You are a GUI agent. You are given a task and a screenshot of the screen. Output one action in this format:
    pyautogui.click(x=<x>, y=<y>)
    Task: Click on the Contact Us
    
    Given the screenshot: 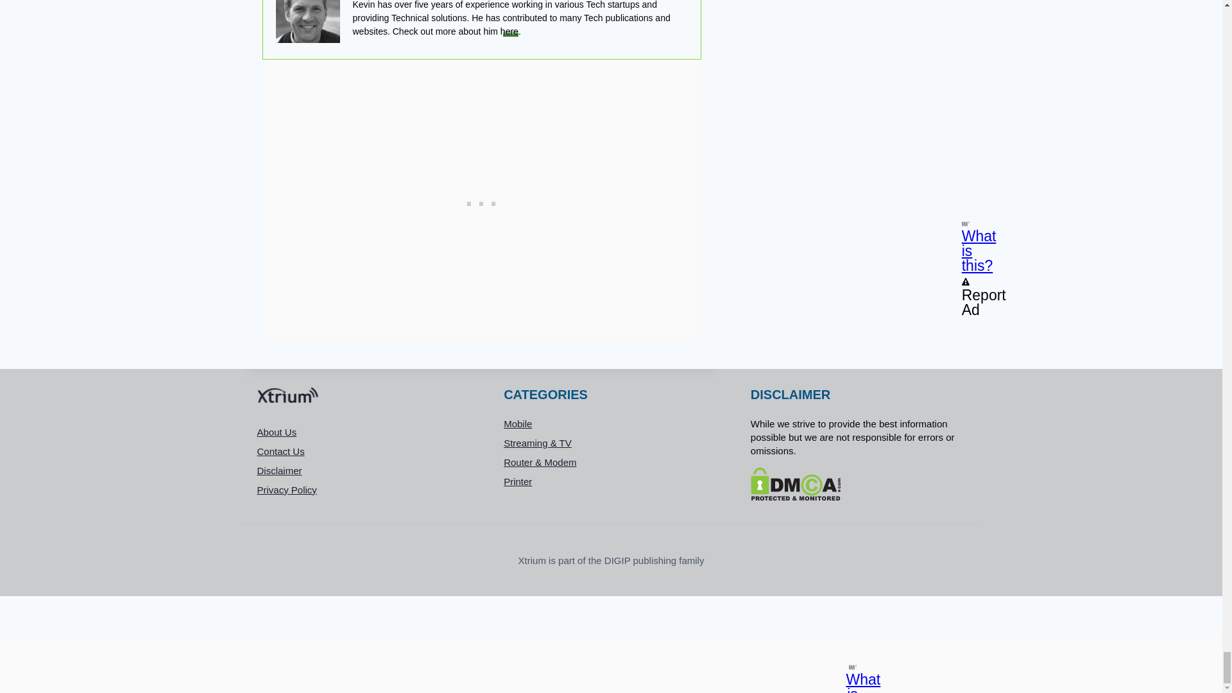 What is the action you would take?
    pyautogui.click(x=364, y=450)
    